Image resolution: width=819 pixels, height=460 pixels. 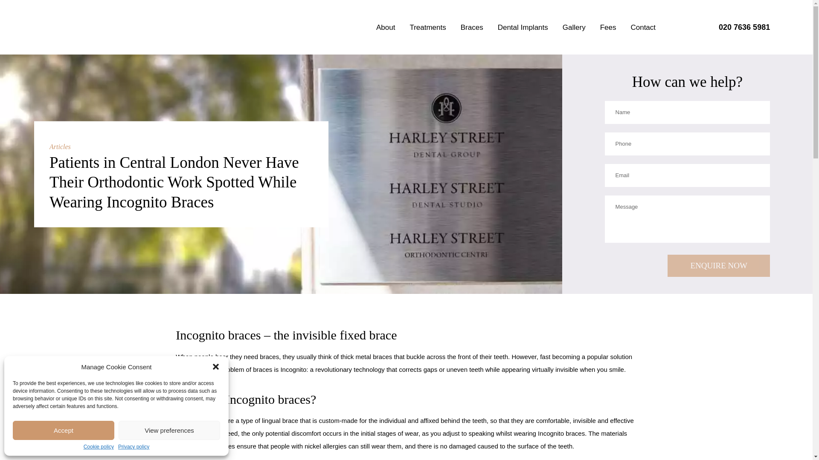 What do you see at coordinates (427, 27) in the screenshot?
I see `Treatments` at bounding box center [427, 27].